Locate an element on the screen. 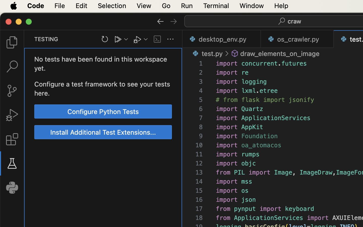  test.py  is located at coordinates (207, 53).